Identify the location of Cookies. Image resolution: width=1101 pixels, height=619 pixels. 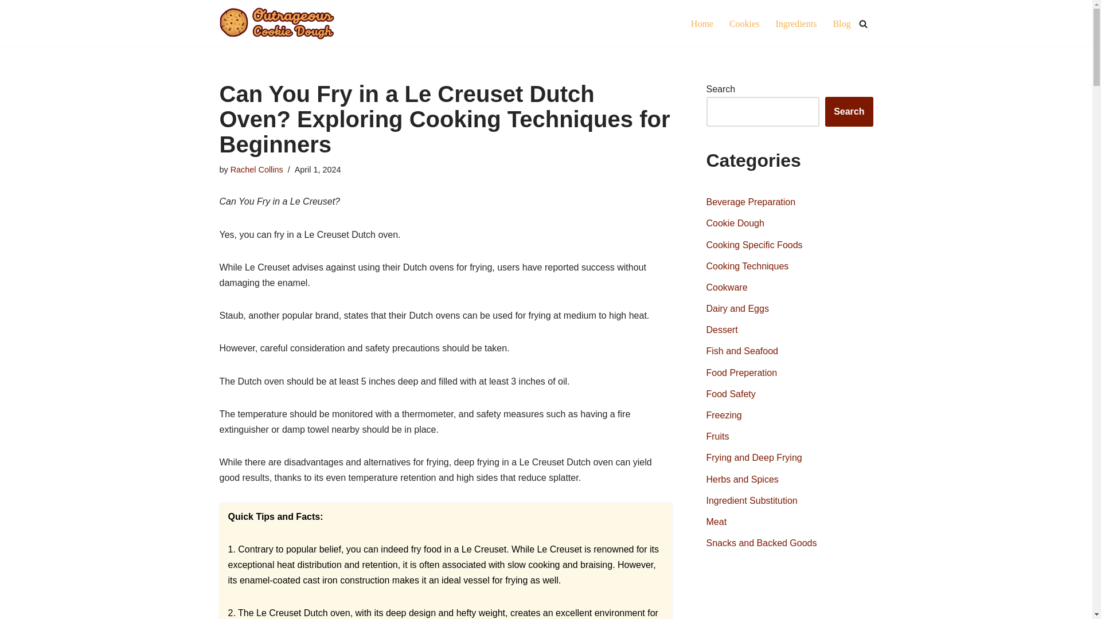
(744, 24).